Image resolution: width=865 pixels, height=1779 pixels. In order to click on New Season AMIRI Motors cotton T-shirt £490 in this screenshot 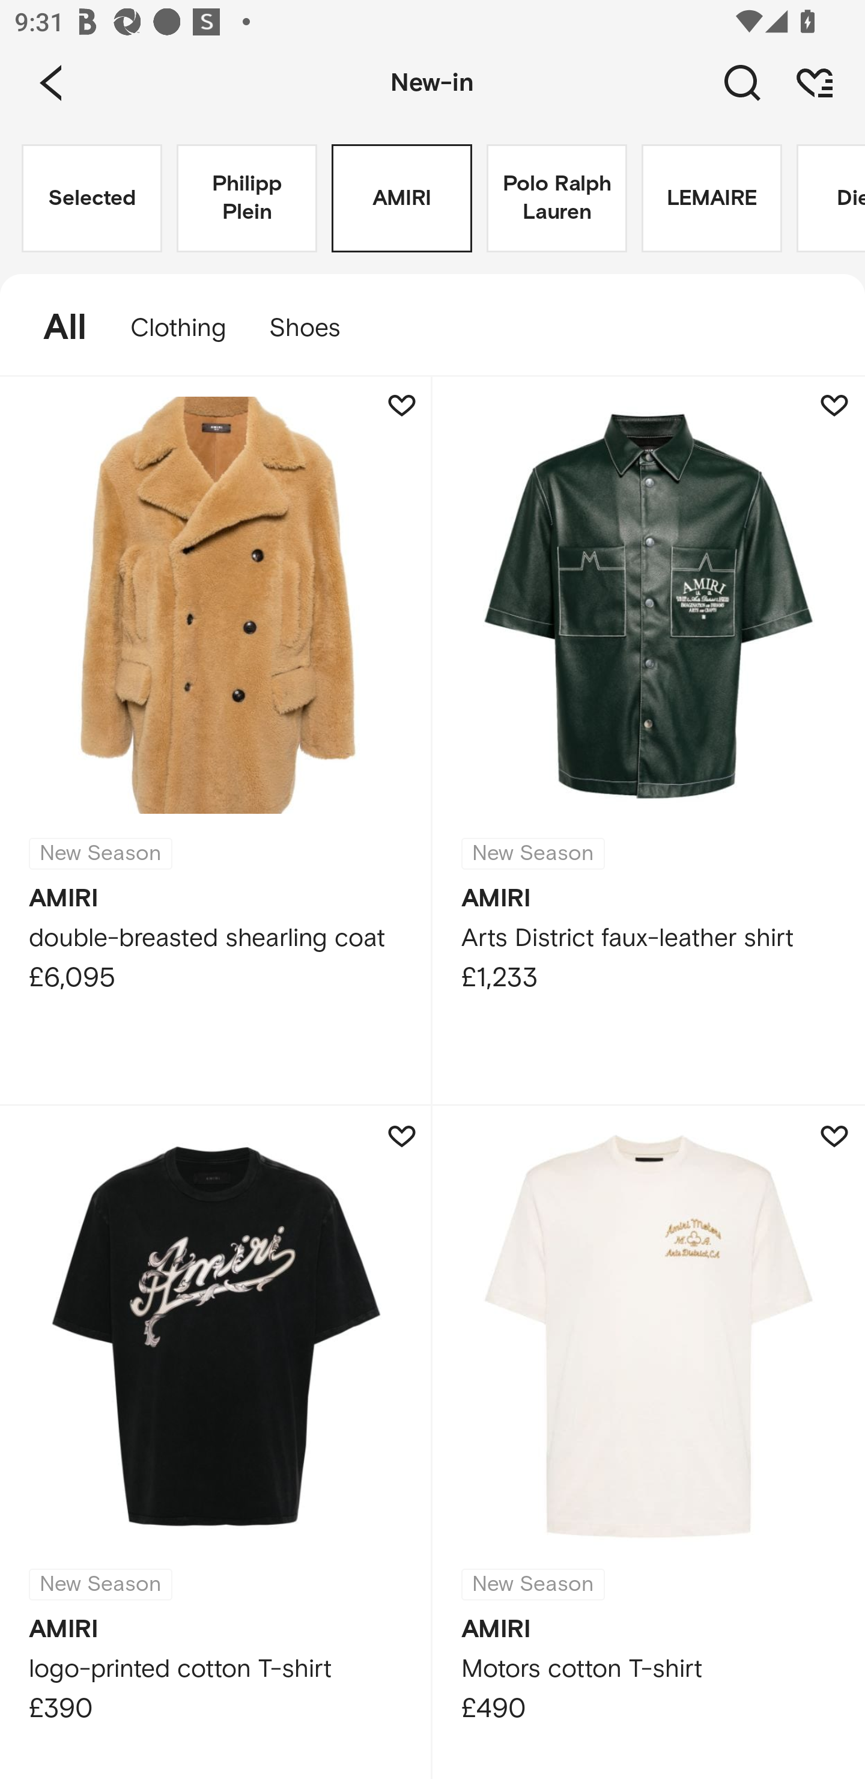, I will do `click(649, 1442)`.